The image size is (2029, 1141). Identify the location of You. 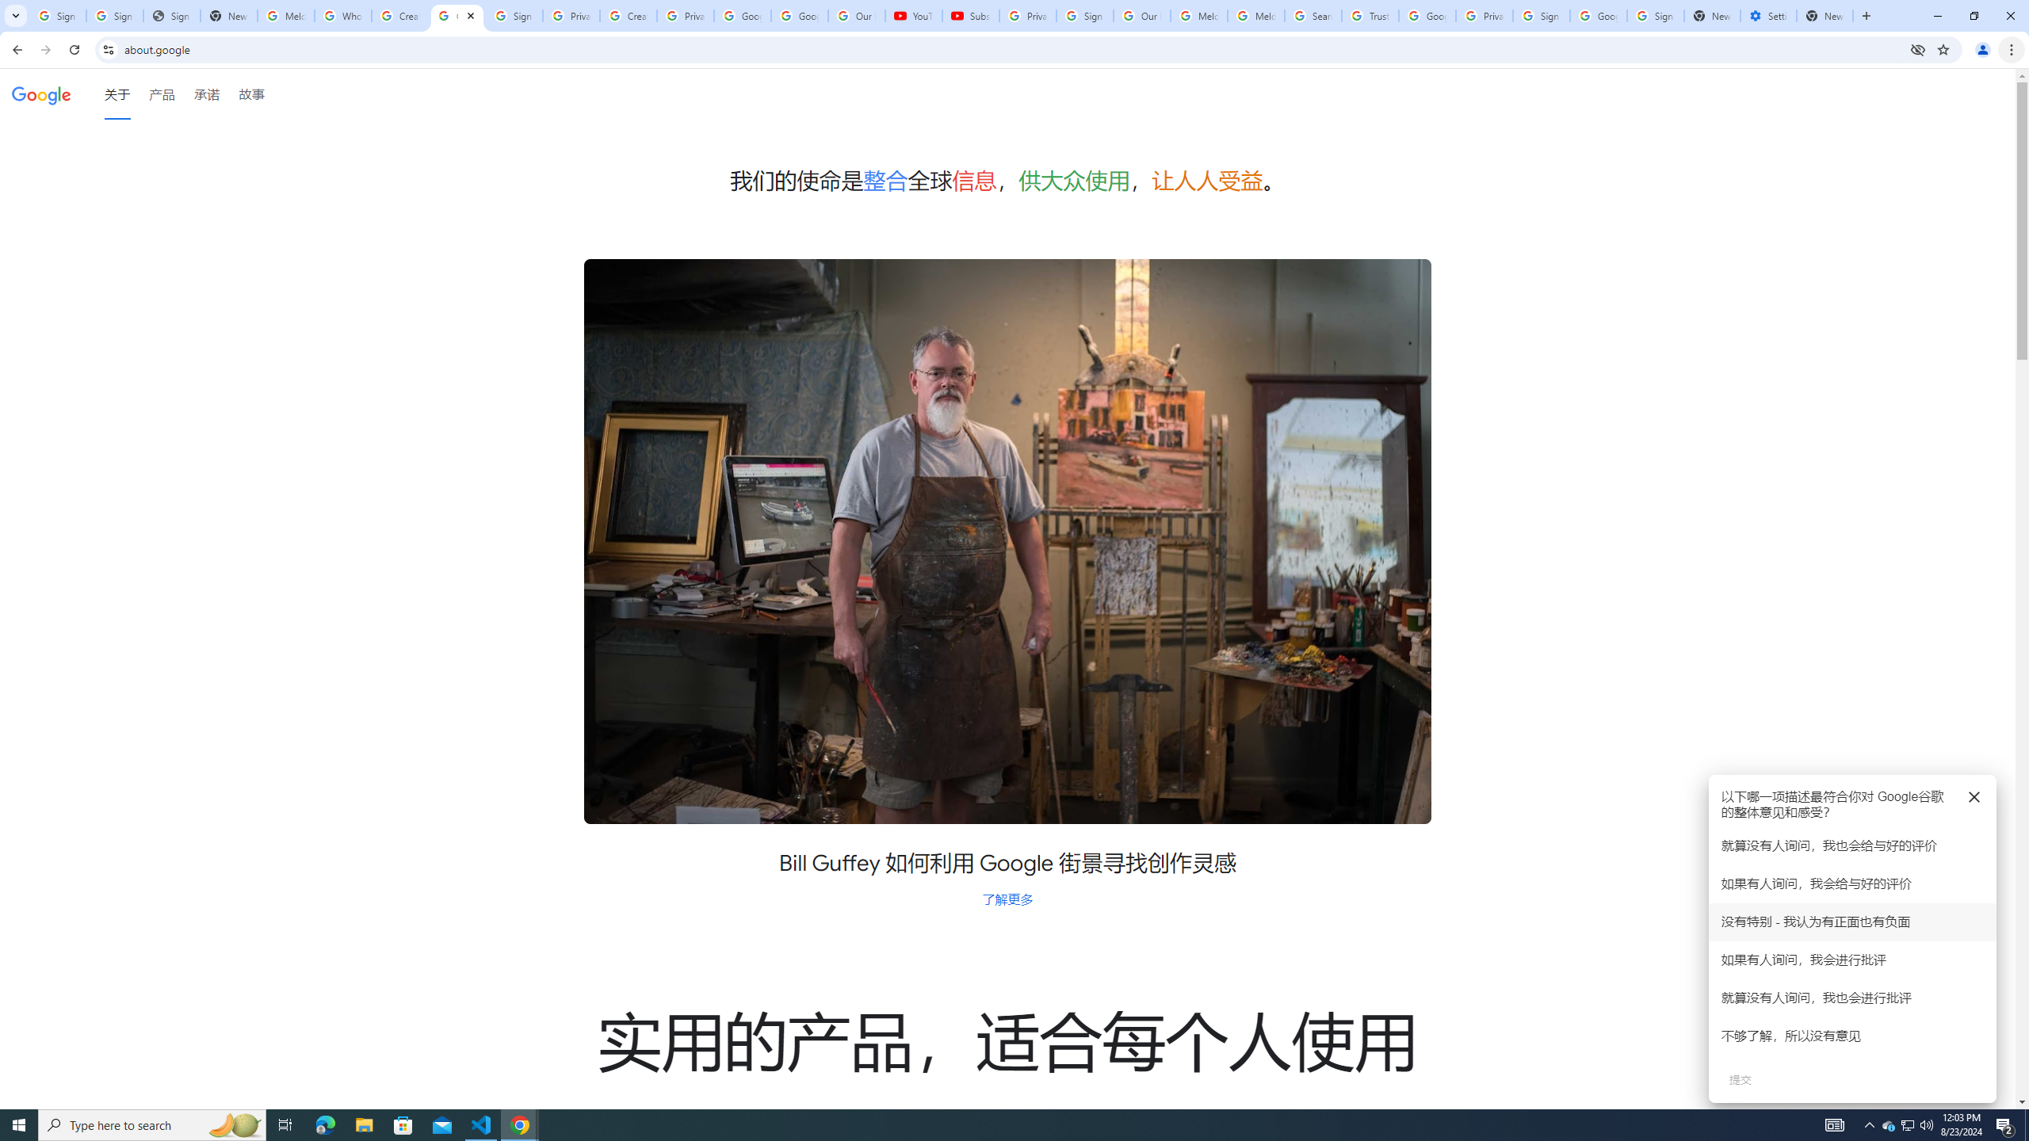
(1983, 50).